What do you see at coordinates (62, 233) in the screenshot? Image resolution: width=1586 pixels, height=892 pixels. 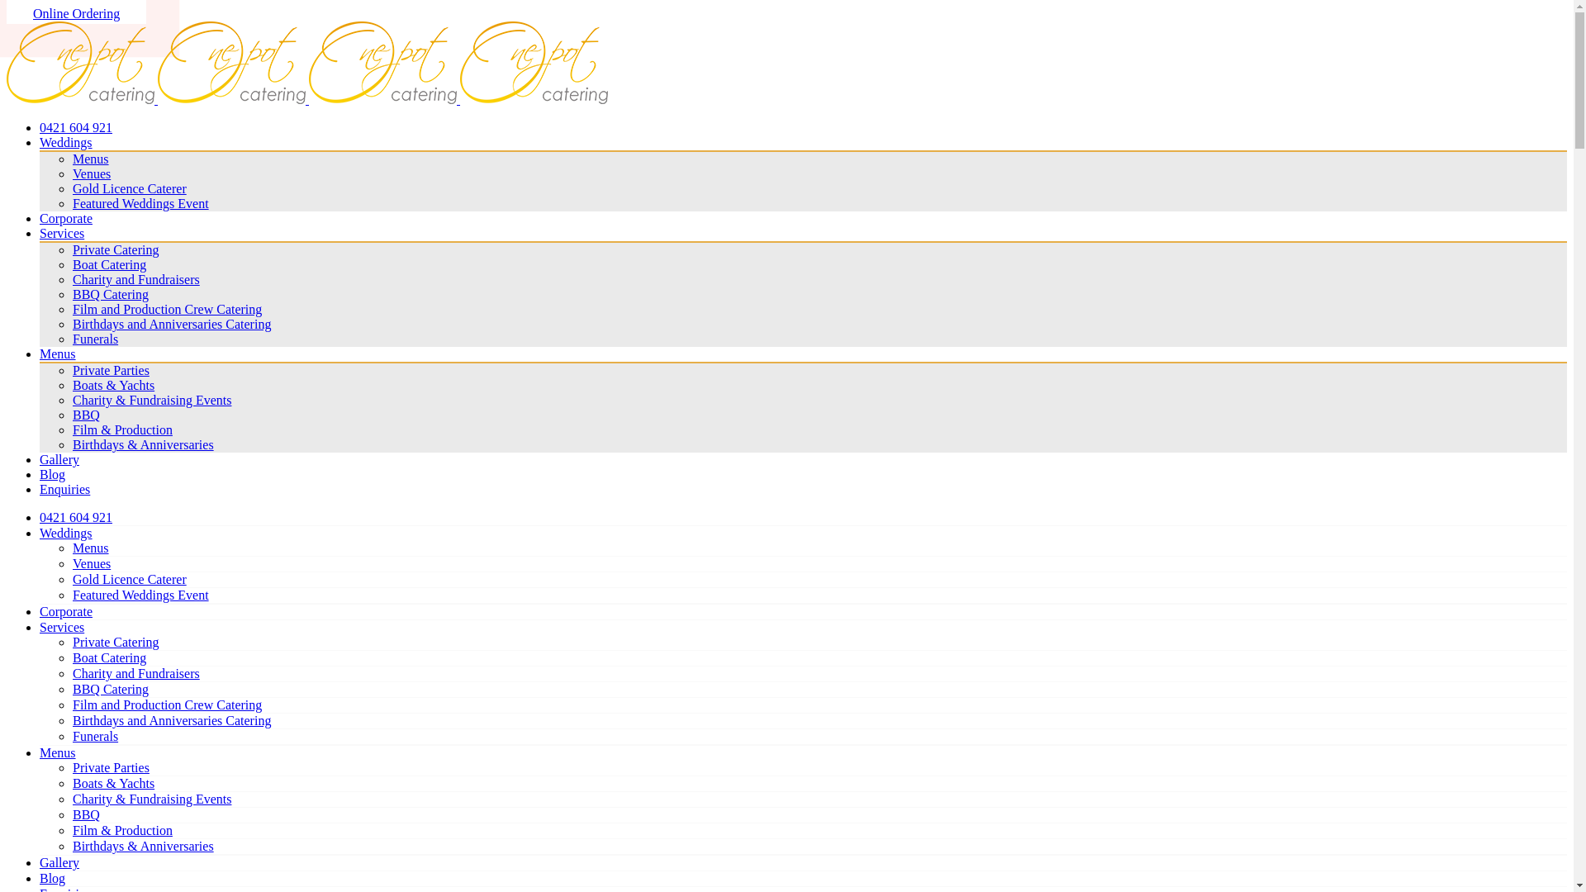 I see `Services` at bounding box center [62, 233].